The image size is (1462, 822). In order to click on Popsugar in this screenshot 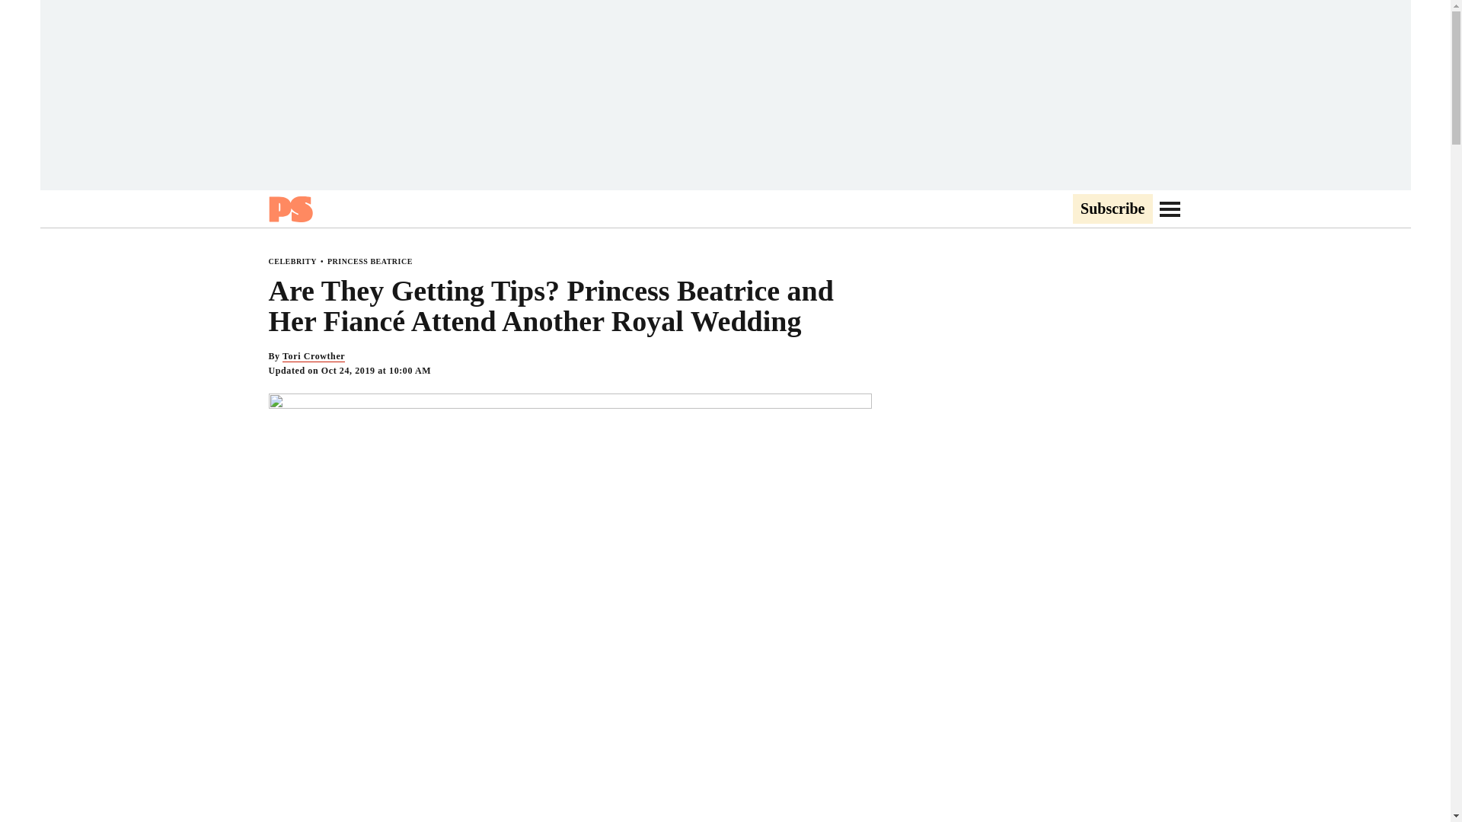, I will do `click(289, 209)`.